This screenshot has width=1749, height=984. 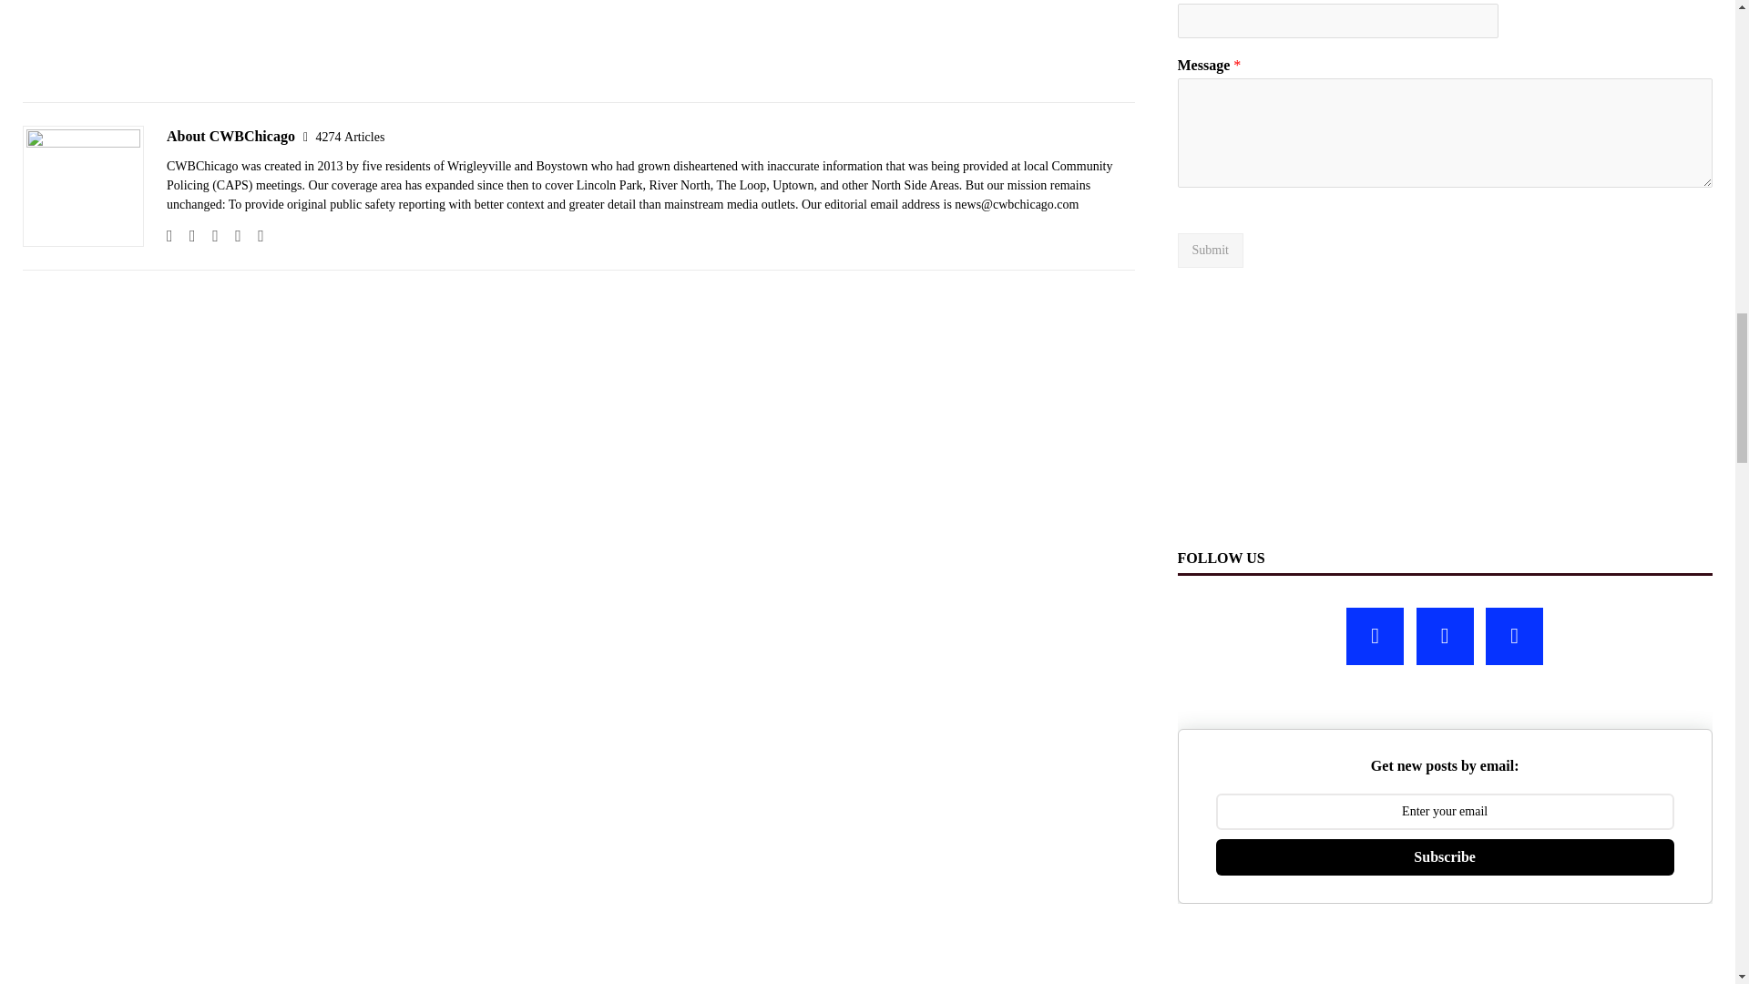 What do you see at coordinates (186, 235) in the screenshot?
I see `Follow CWBChicago on Facebook` at bounding box center [186, 235].